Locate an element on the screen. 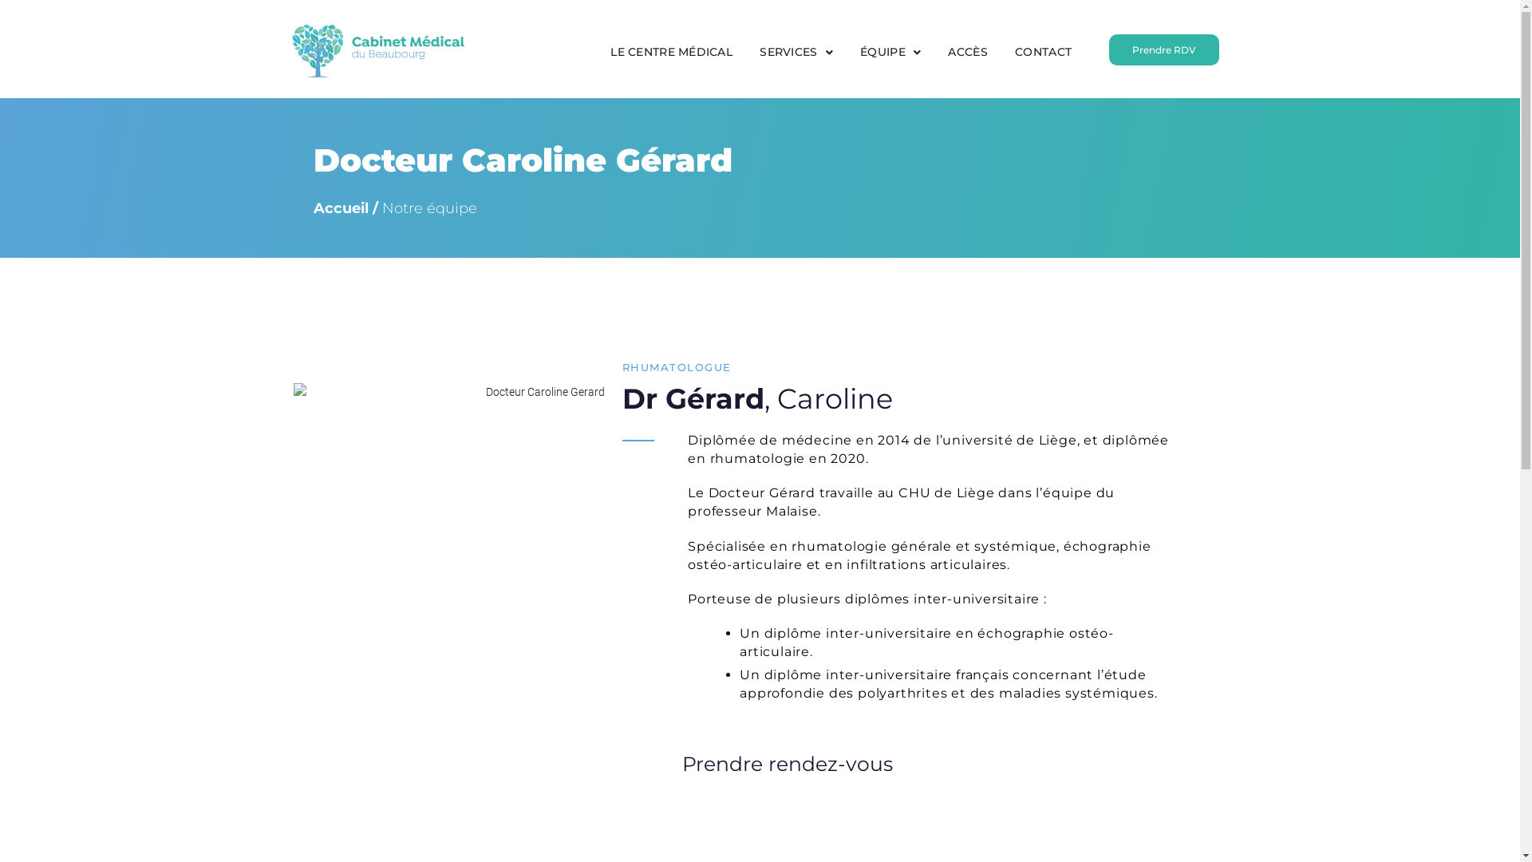 This screenshot has width=1532, height=862. CONTACT is located at coordinates (1044, 53).